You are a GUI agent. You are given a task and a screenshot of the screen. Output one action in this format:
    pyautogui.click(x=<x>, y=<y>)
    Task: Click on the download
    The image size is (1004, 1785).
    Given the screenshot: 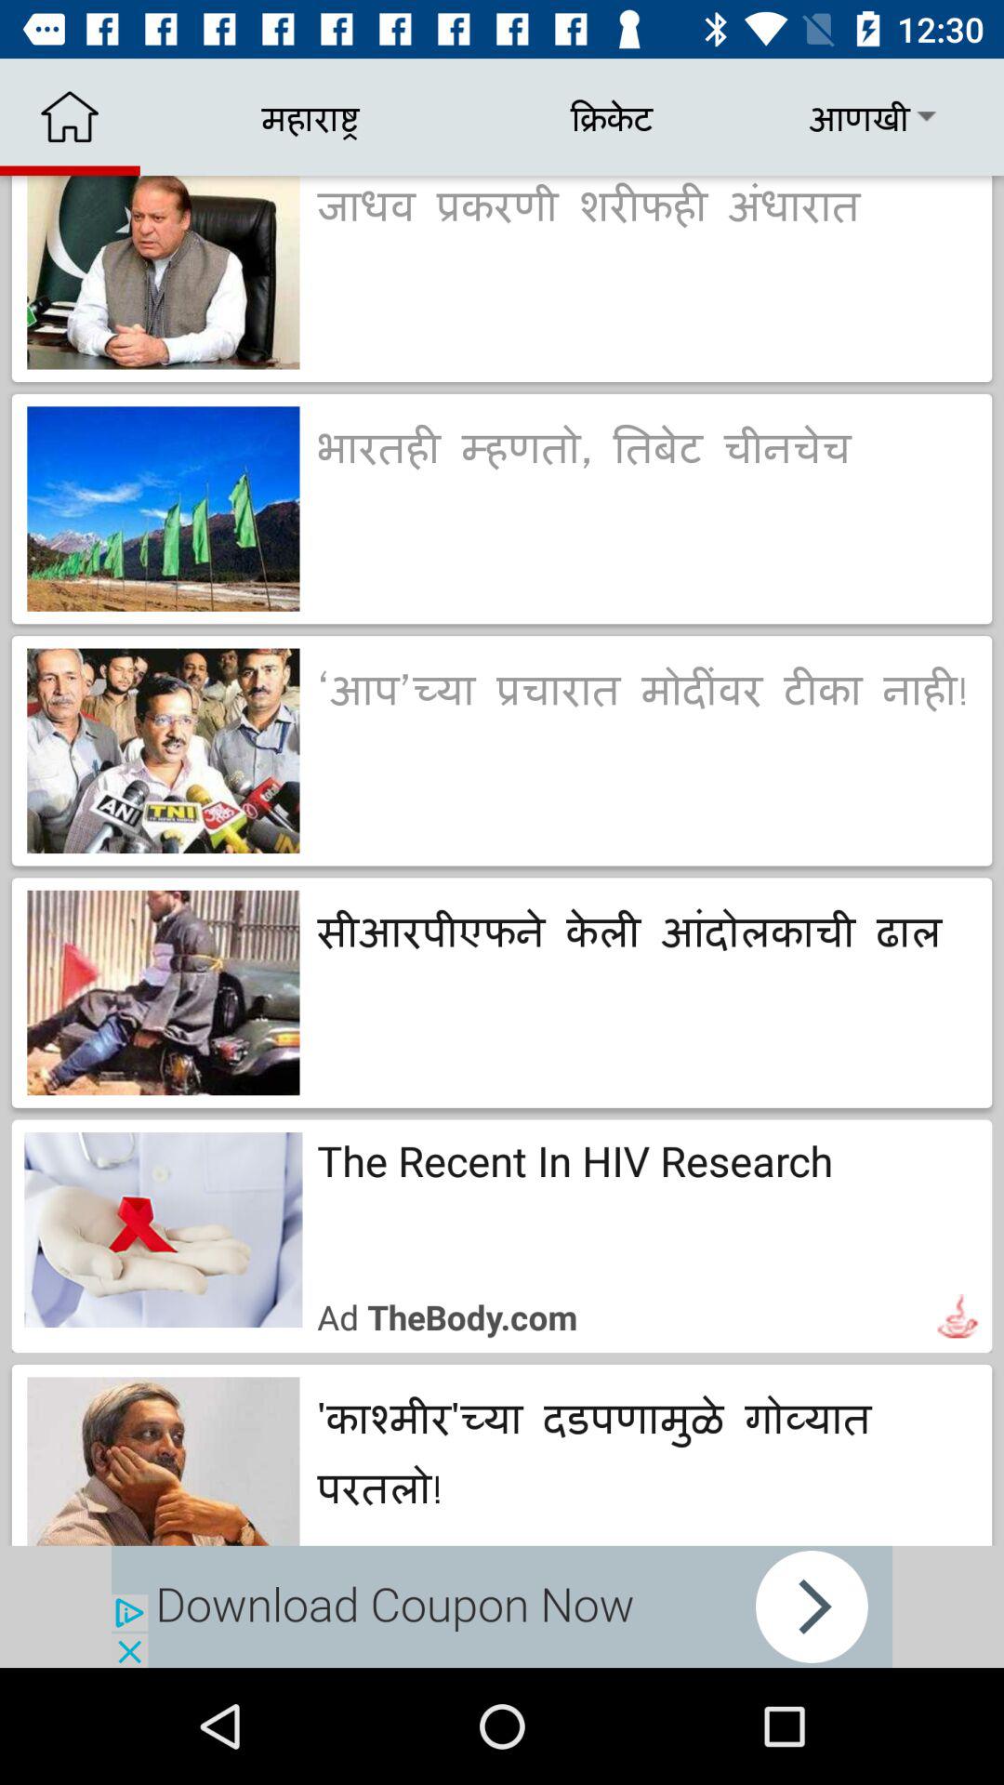 What is the action you would take?
    pyautogui.click(x=502, y=1606)
    